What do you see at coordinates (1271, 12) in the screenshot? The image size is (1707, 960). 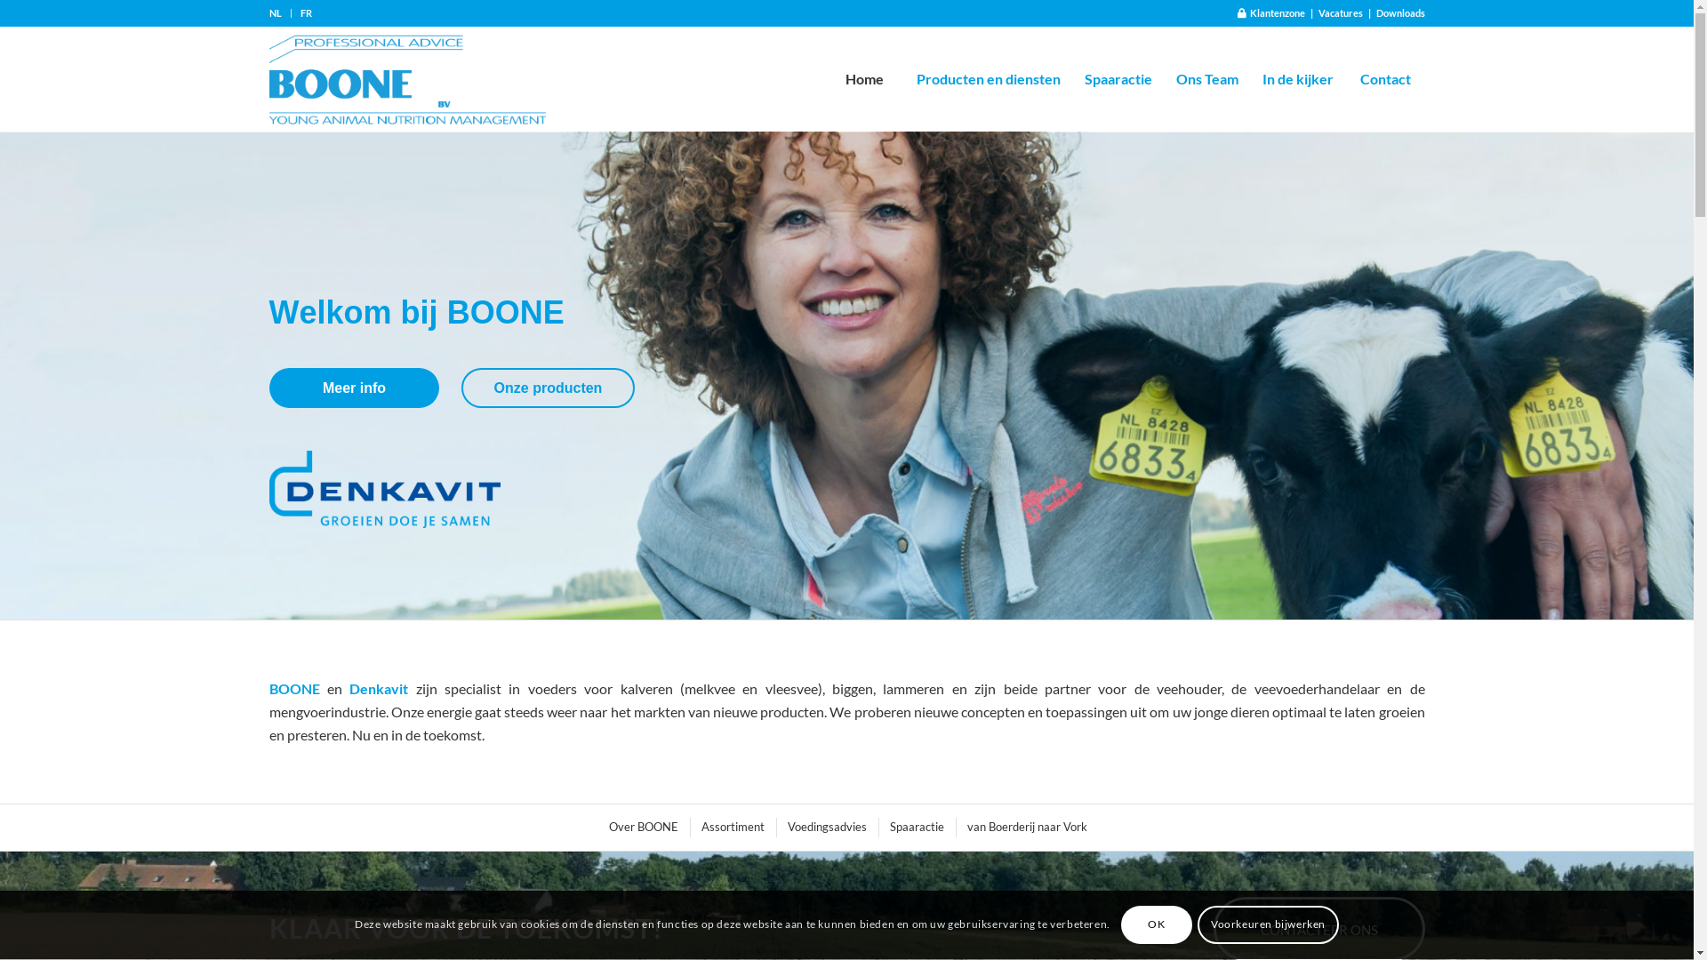 I see `  Klantenzone` at bounding box center [1271, 12].